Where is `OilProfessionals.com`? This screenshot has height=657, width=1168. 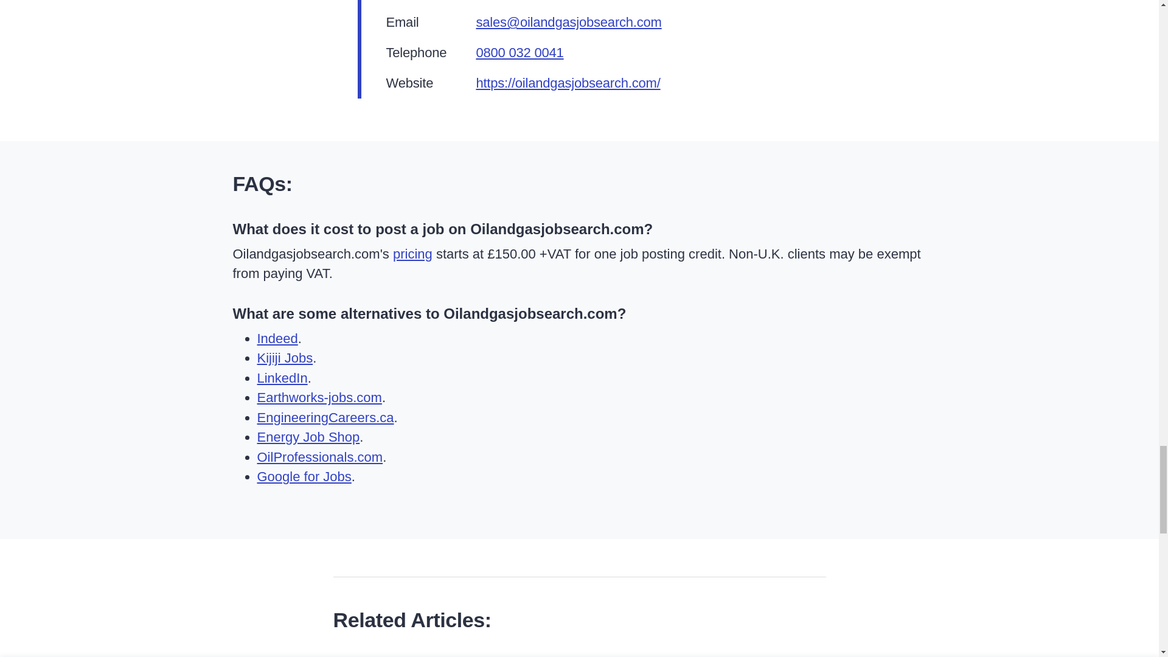
OilProfessionals.com is located at coordinates (320, 456).